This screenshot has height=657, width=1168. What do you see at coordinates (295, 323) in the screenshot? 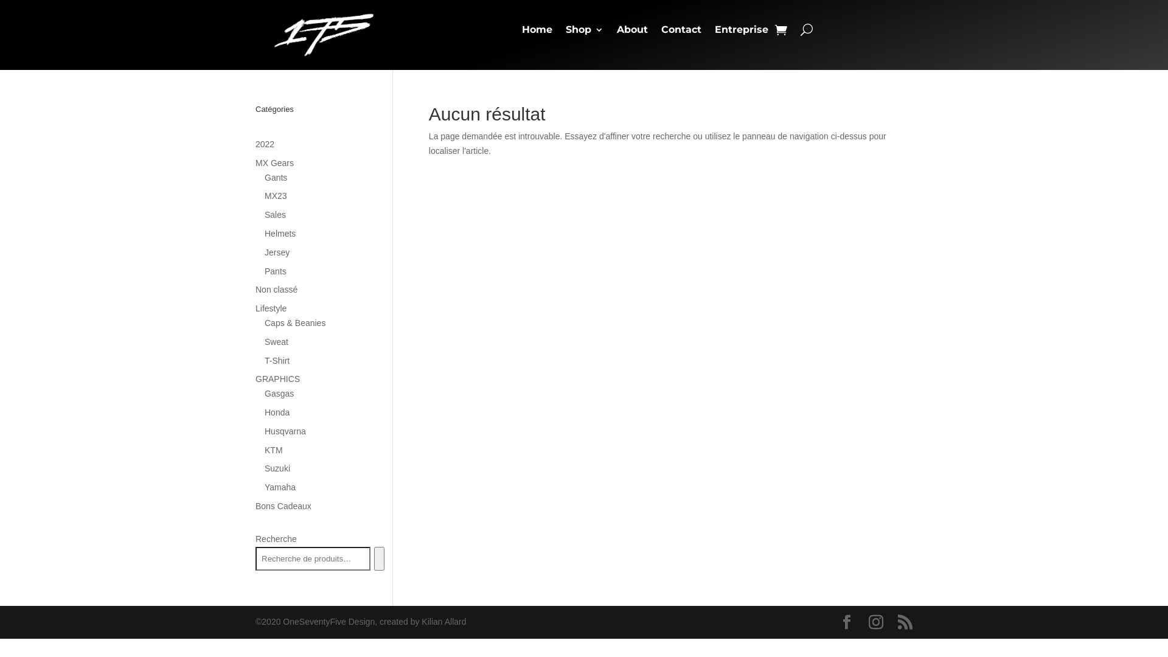
I see `Caps & Beanies` at bounding box center [295, 323].